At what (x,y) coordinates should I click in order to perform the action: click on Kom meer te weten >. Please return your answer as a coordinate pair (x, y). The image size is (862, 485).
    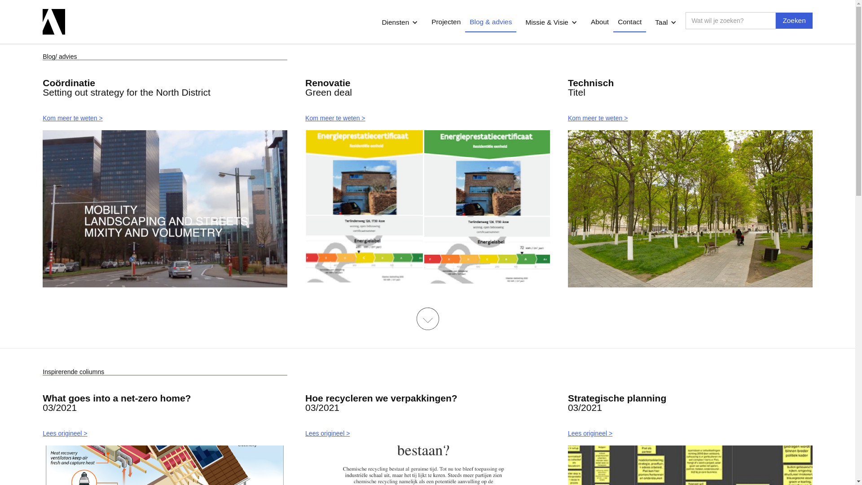
    Looking at the image, I should click on (690, 118).